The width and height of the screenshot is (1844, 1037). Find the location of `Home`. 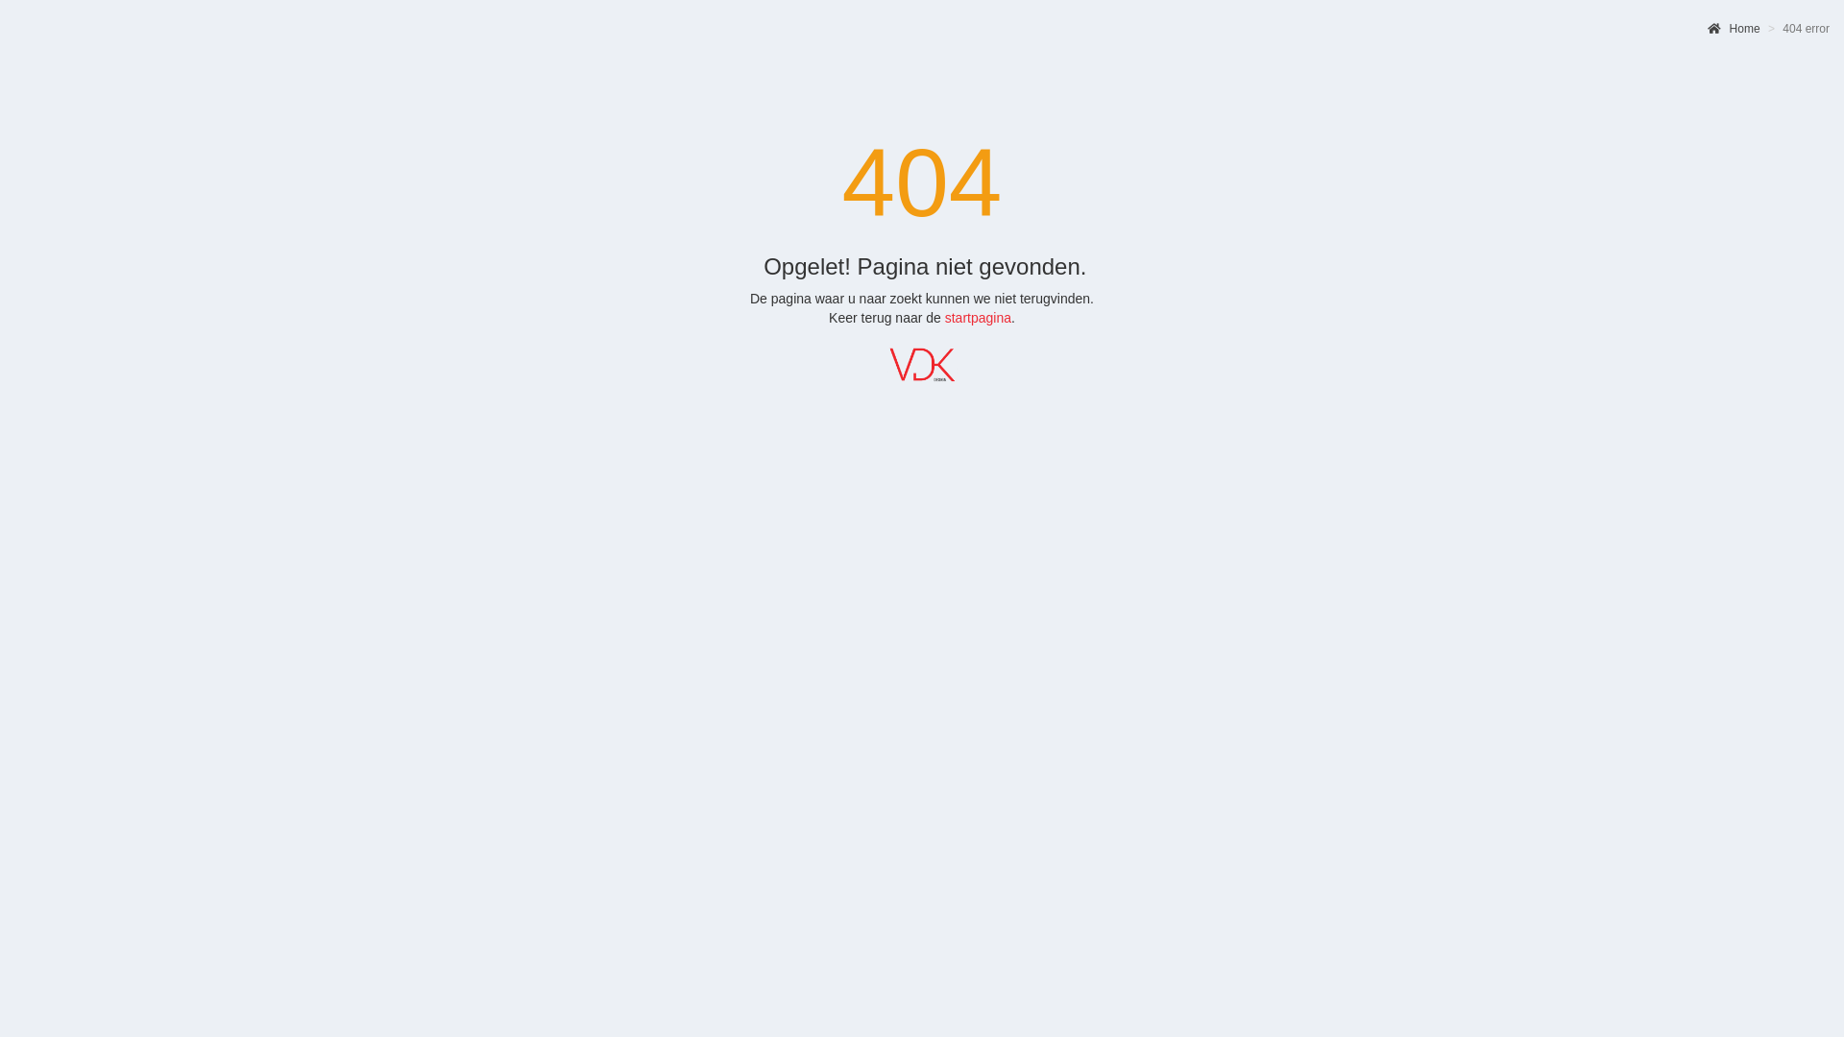

Home is located at coordinates (1734, 29).